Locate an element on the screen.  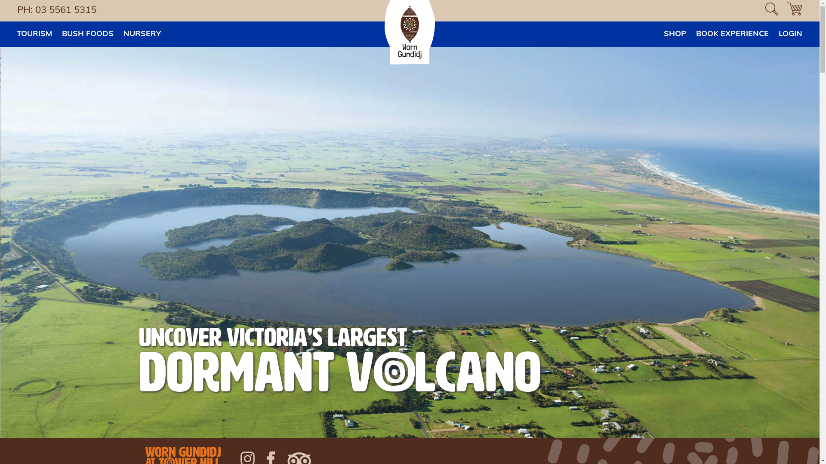
BOOK EXPERIENCE is located at coordinates (732, 34).